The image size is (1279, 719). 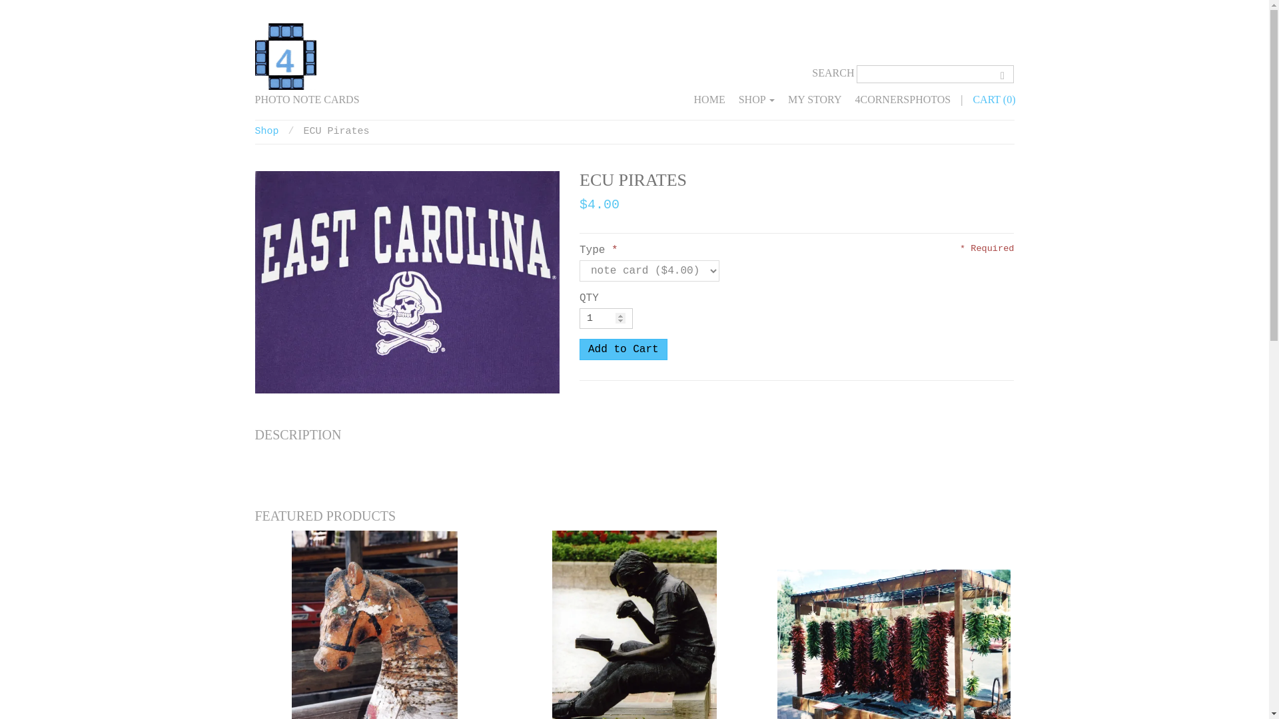 What do you see at coordinates (757, 100) in the screenshot?
I see `SHOP` at bounding box center [757, 100].